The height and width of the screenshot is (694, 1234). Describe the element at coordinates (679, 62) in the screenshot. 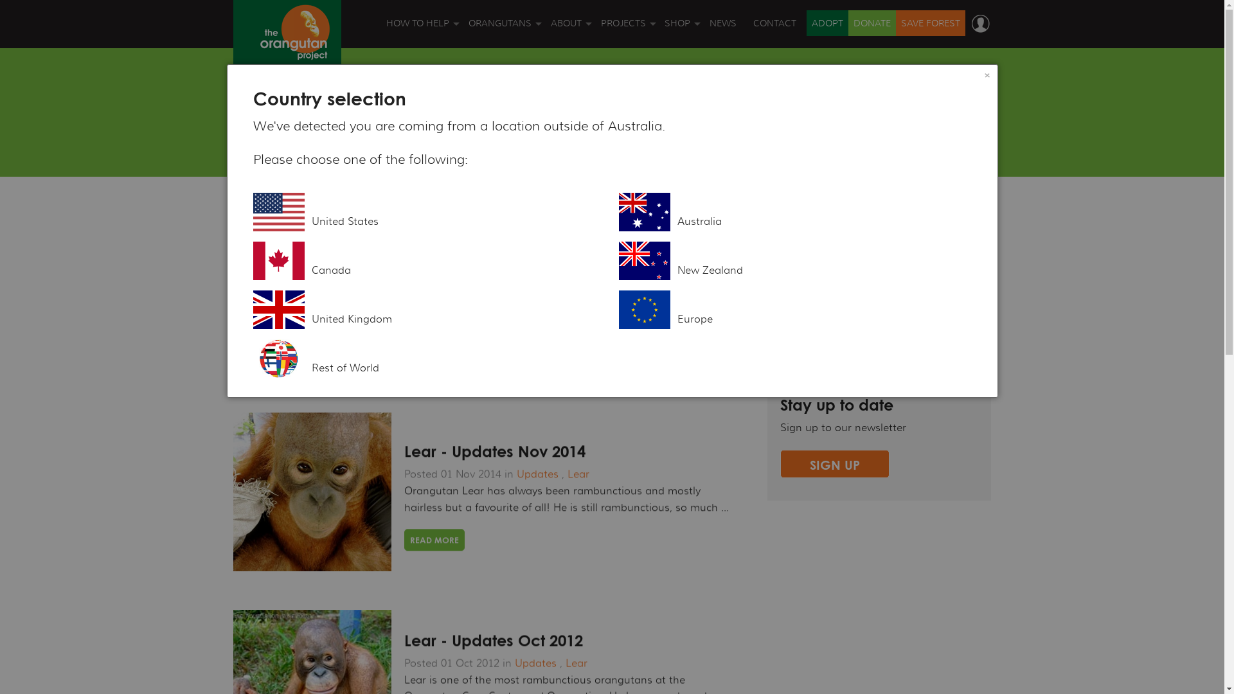

I see `UNIQUE E-GIFTS` at that location.